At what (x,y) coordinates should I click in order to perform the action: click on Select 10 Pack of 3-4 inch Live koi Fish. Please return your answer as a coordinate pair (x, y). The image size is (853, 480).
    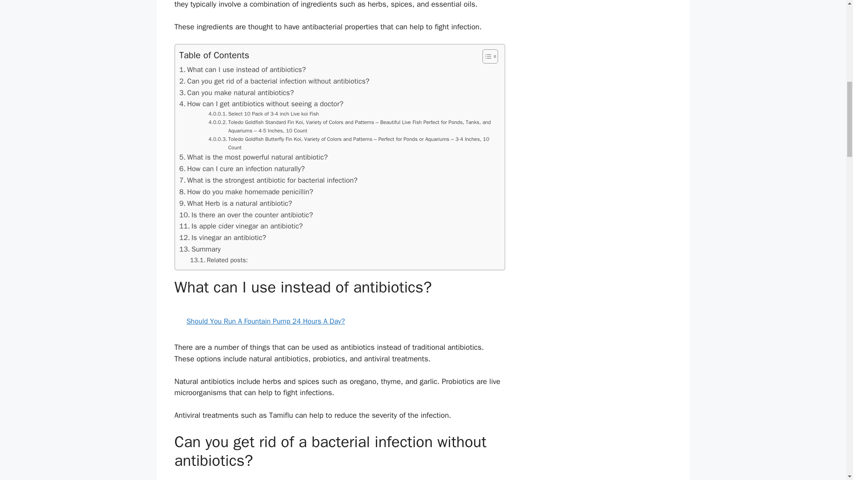
    Looking at the image, I should click on (263, 114).